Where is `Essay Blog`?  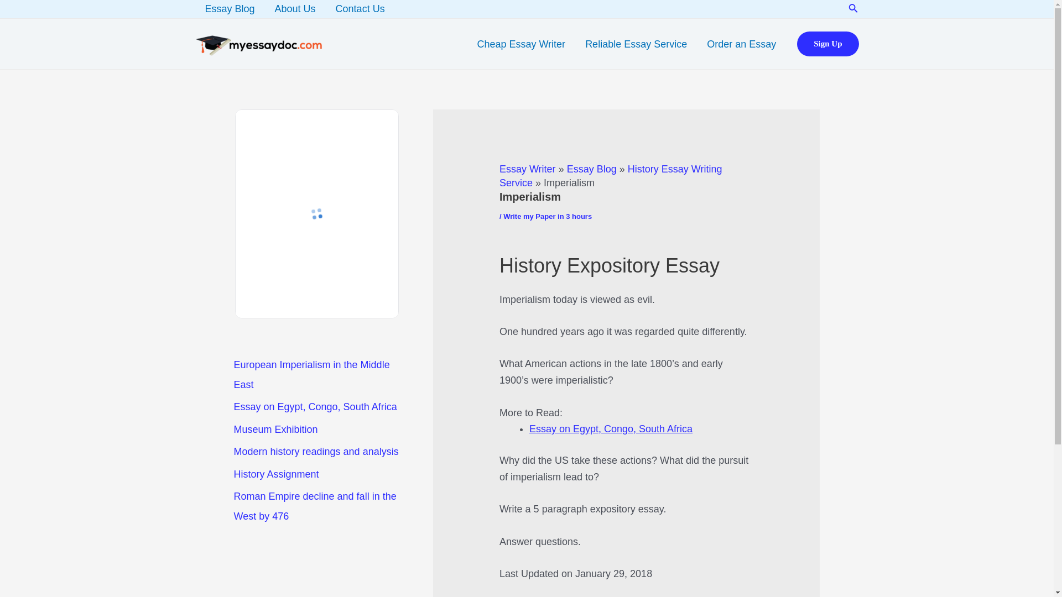
Essay Blog is located at coordinates (229, 9).